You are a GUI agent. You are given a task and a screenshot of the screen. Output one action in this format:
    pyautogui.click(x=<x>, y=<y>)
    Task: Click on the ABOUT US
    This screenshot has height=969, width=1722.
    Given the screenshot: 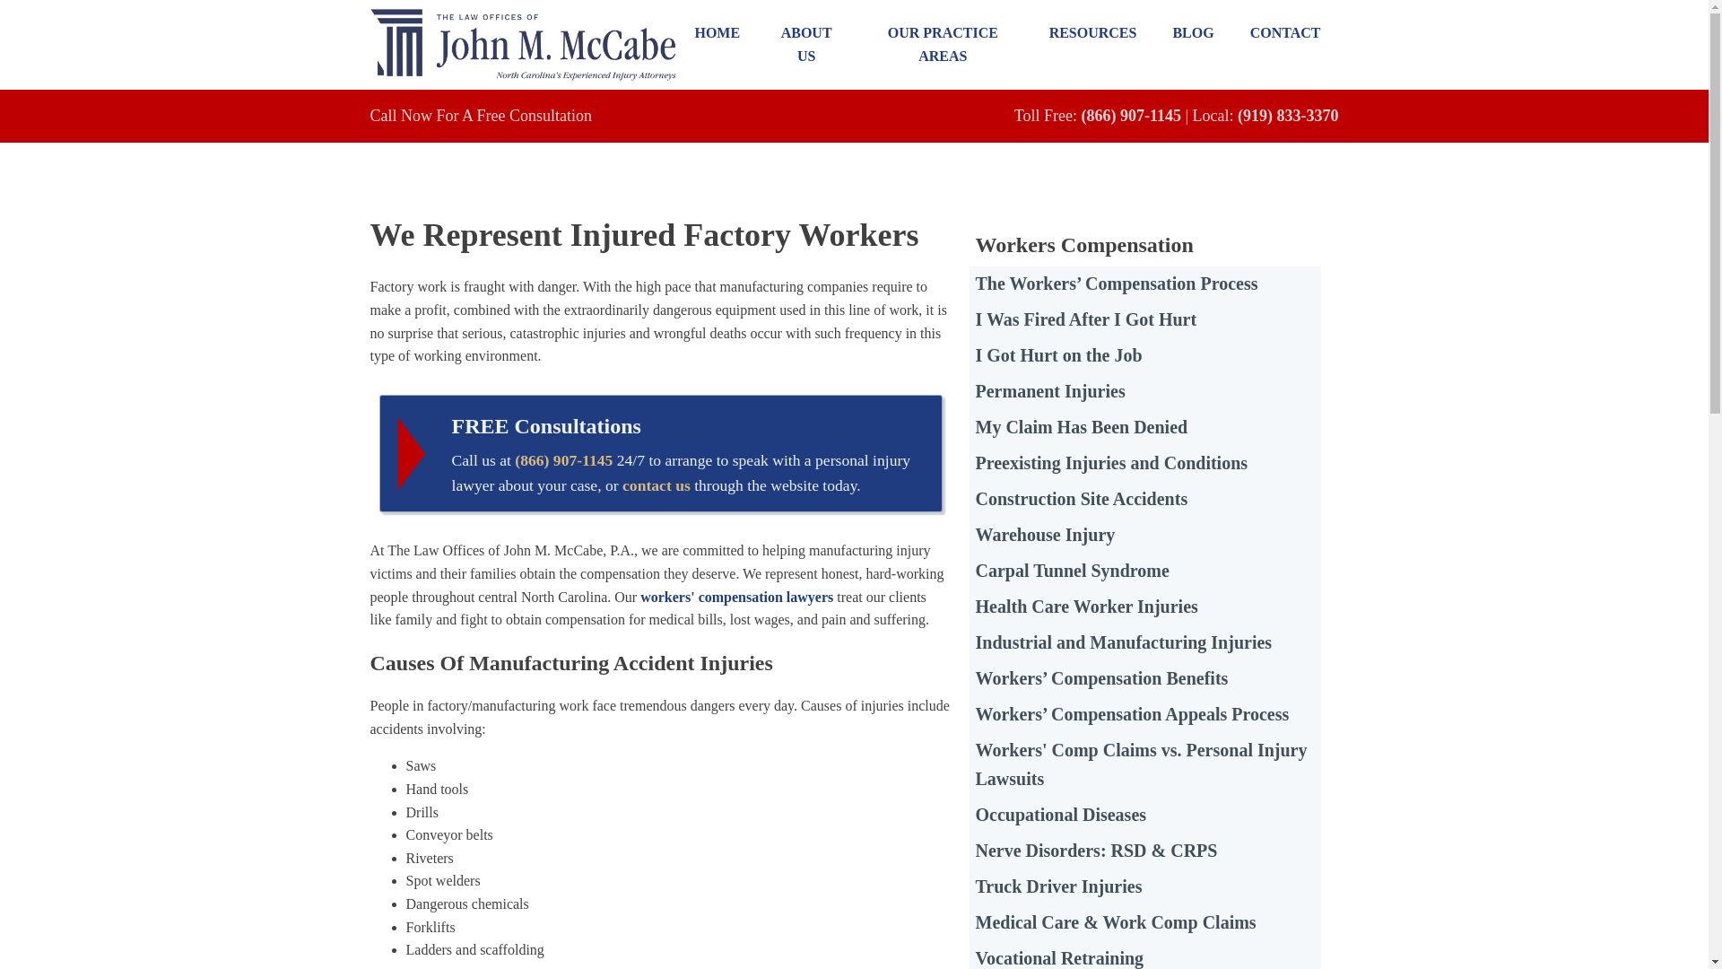 What is the action you would take?
    pyautogui.click(x=805, y=44)
    